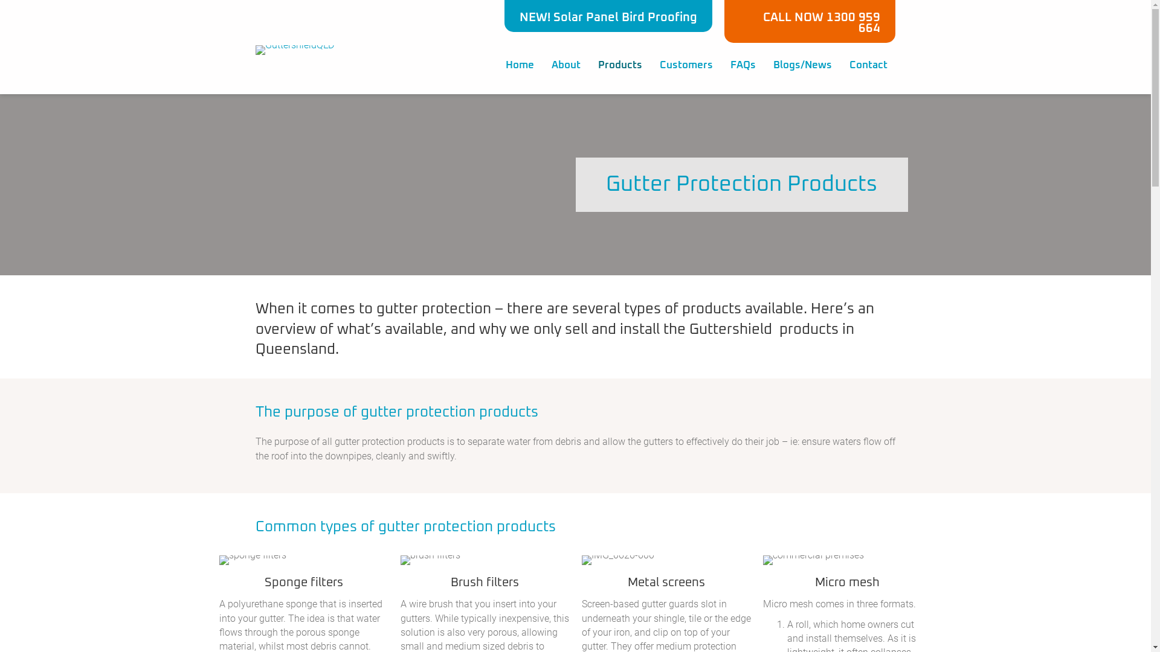 This screenshot has width=1160, height=652. I want to click on Products 2, so click(430, 560).